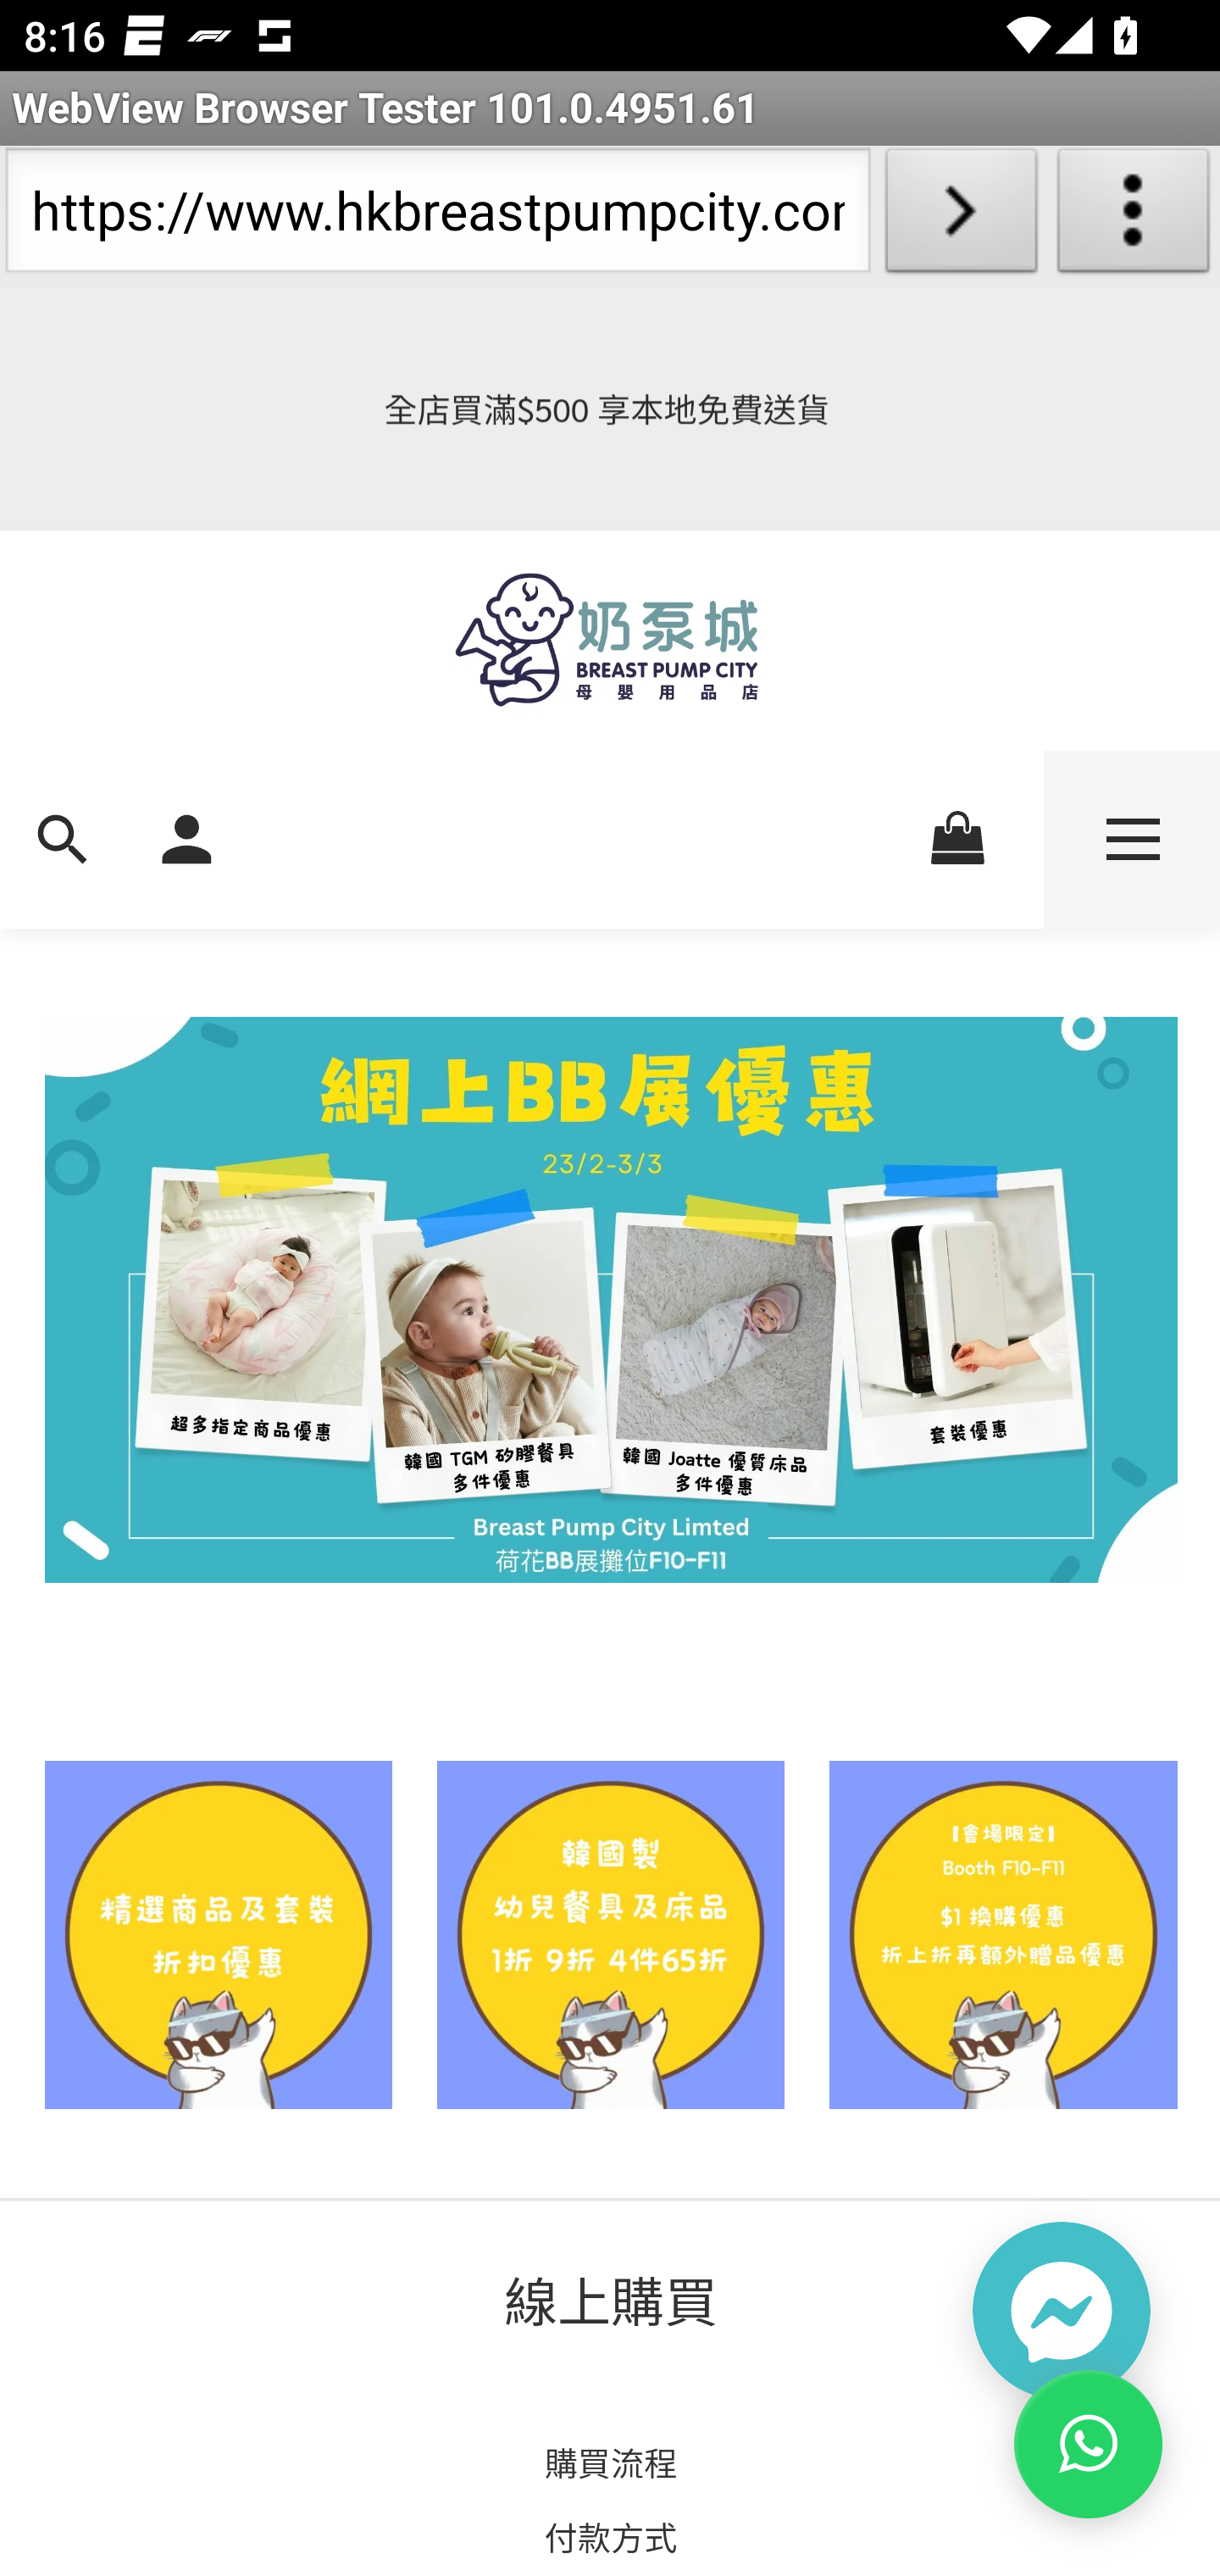 Image resolution: width=1220 pixels, height=2576 pixels. I want to click on 全店買滿$500 享本地免費送貨 , so click(610, 409).